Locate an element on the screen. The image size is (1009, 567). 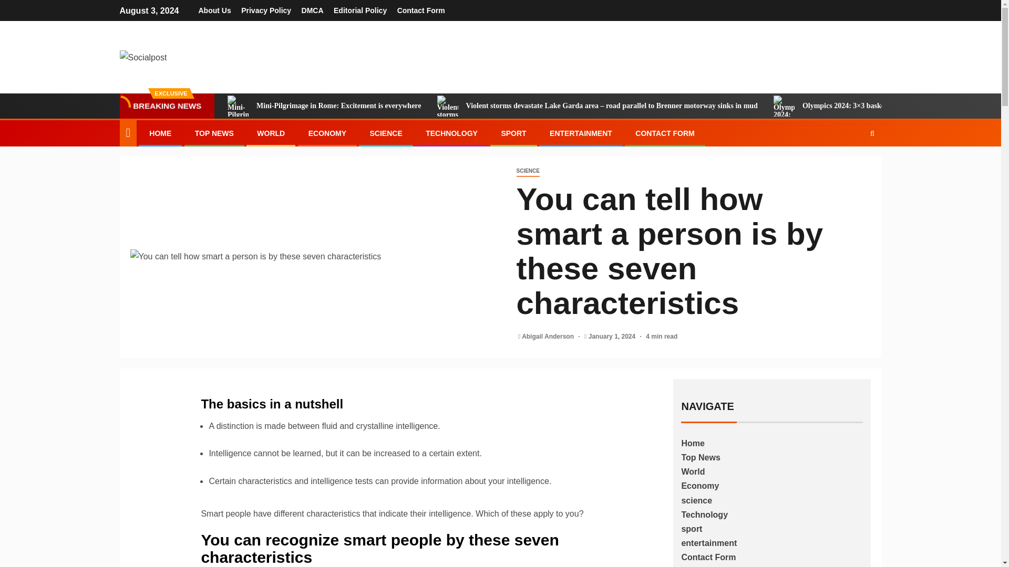
Search is located at coordinates (852, 165).